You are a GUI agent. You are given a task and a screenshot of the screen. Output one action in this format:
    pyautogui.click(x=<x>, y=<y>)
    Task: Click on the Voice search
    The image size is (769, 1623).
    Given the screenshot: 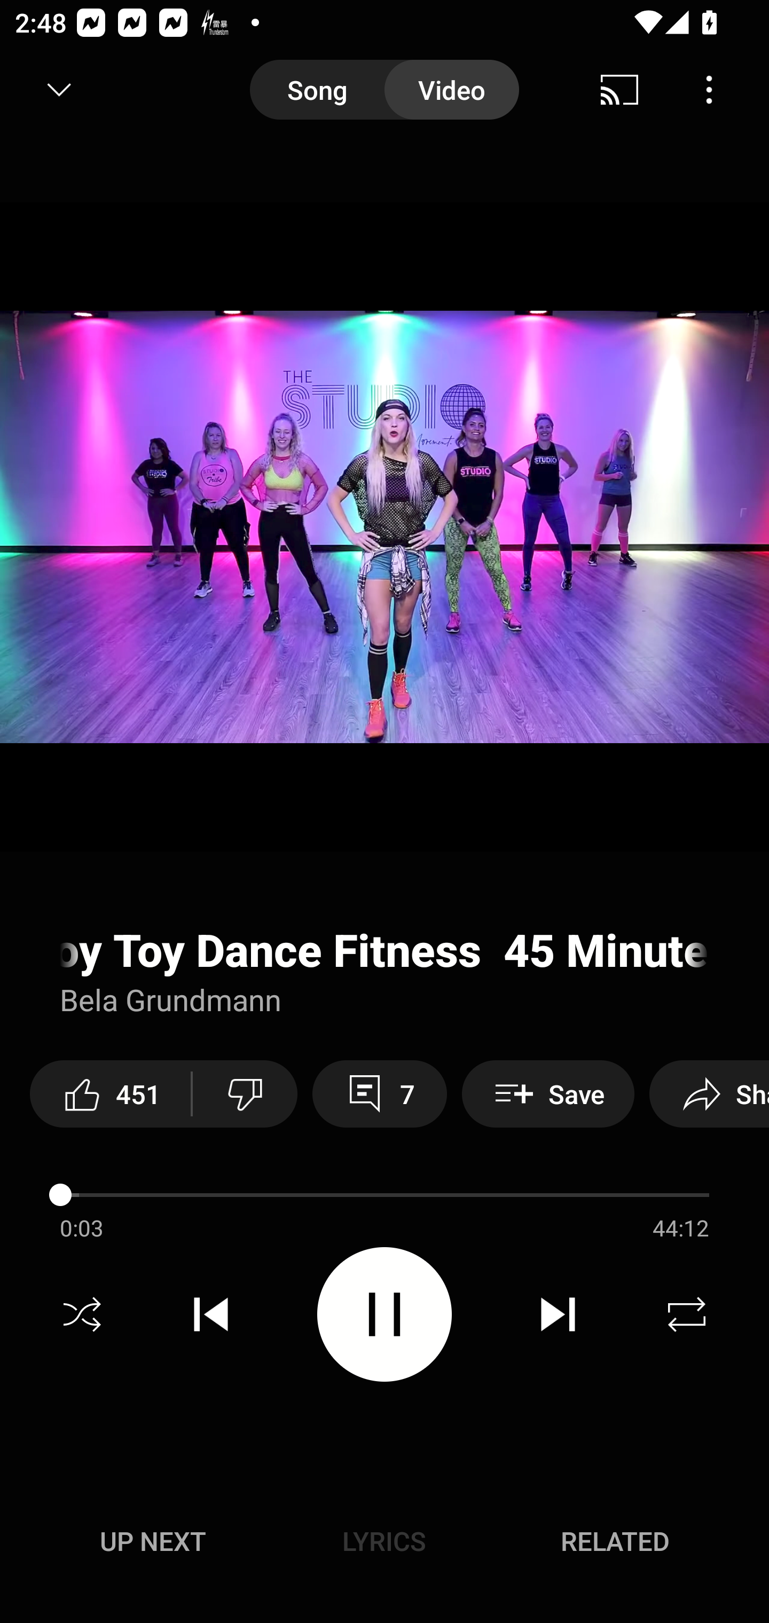 What is the action you would take?
    pyautogui.click(x=724, y=90)
    